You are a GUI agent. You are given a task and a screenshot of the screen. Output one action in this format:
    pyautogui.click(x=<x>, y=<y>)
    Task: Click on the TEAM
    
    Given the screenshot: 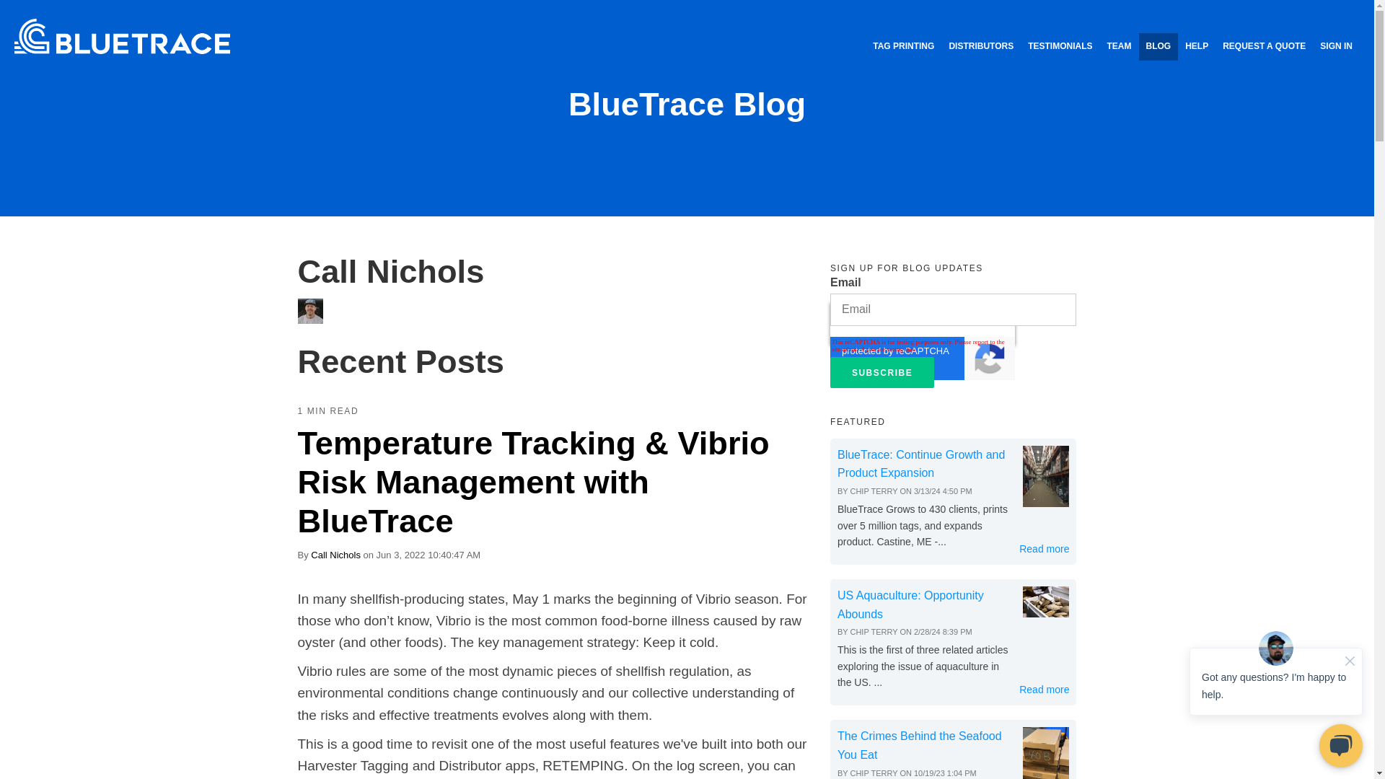 What is the action you would take?
    pyautogui.click(x=1119, y=47)
    